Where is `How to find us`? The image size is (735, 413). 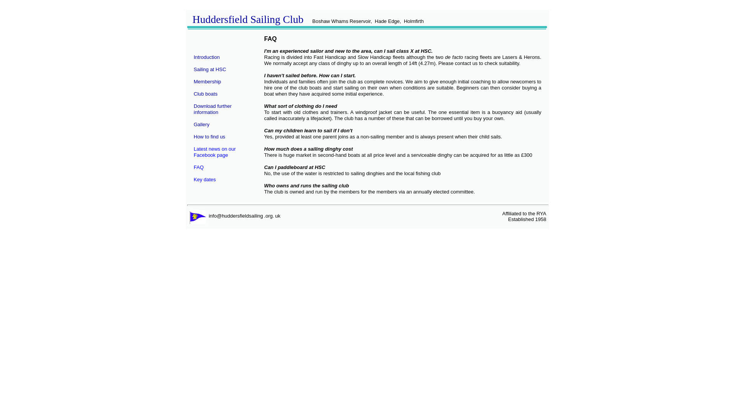 How to find us is located at coordinates (209, 137).